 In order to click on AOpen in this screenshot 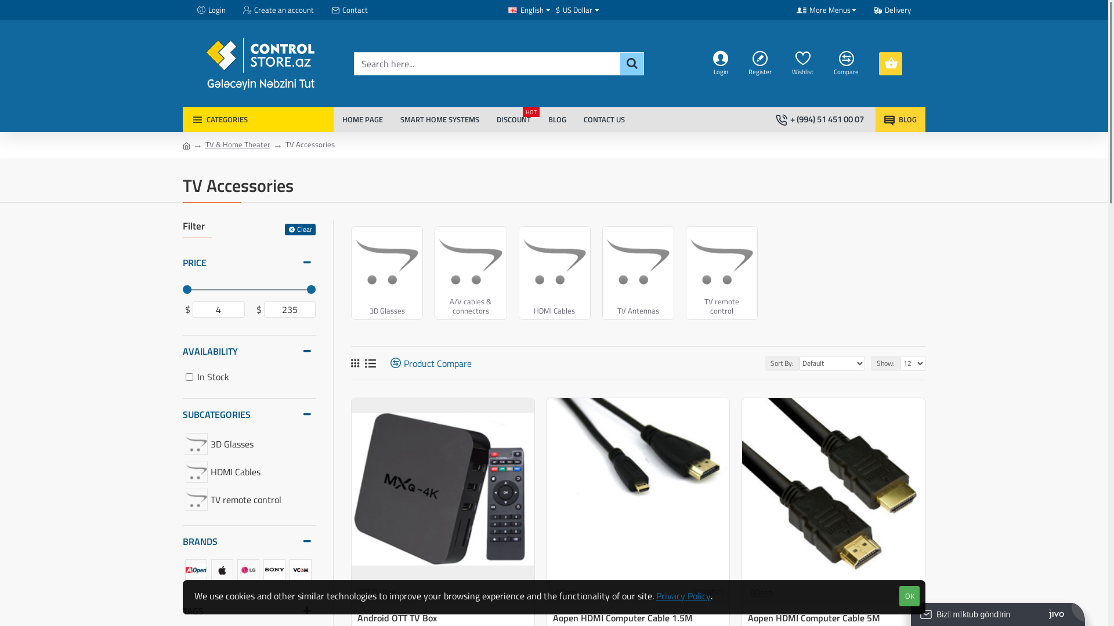, I will do `click(761, 592)`.